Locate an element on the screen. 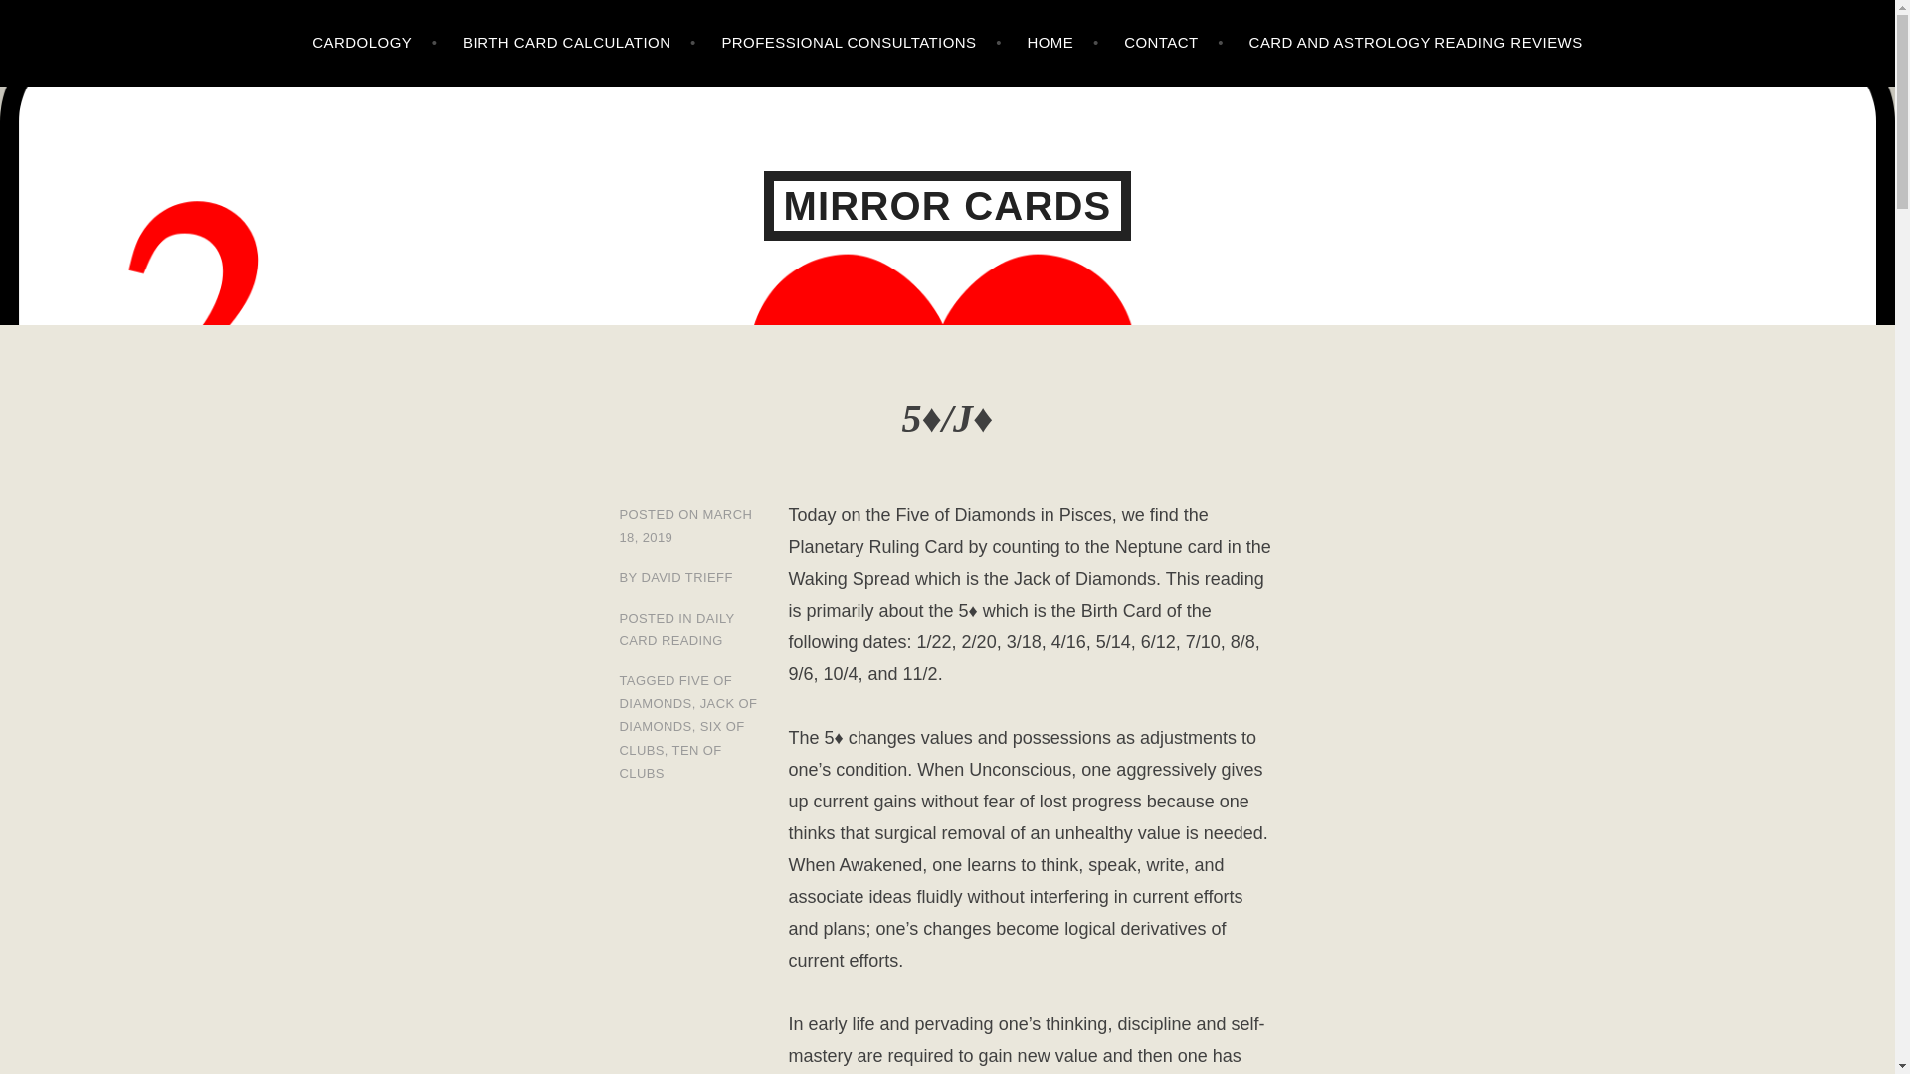 Image resolution: width=1910 pixels, height=1074 pixels. FIVE OF DIAMONDS is located at coordinates (674, 692).